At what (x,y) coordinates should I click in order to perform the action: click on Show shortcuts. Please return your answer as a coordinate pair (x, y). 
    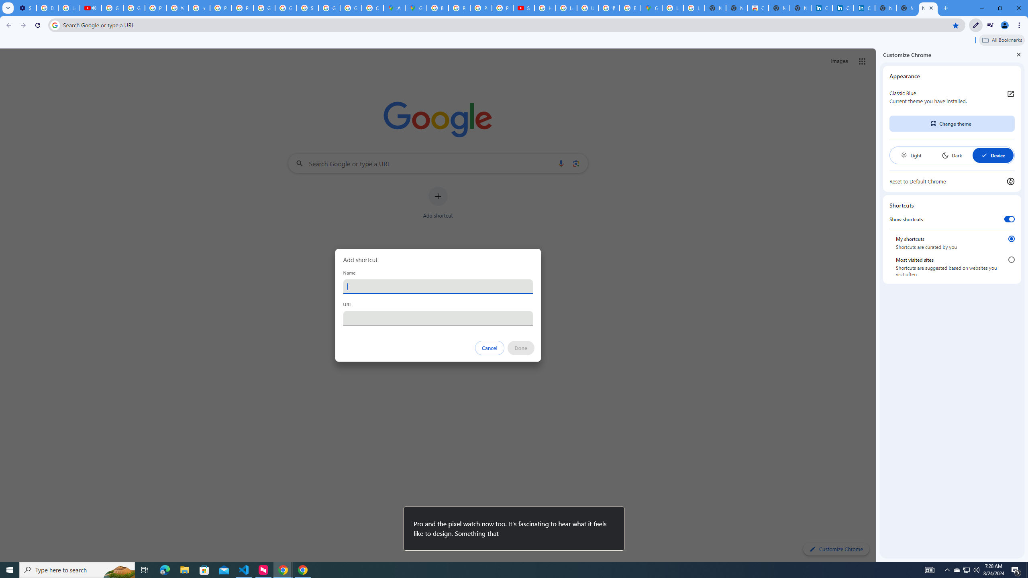
    Looking at the image, I should click on (1010, 219).